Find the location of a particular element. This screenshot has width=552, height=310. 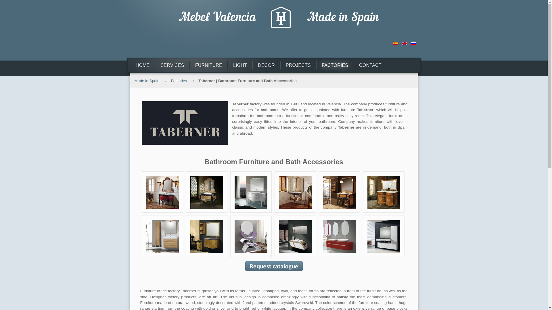

Taberner, luxury bathroom furniture, classic and modern is located at coordinates (206, 236).